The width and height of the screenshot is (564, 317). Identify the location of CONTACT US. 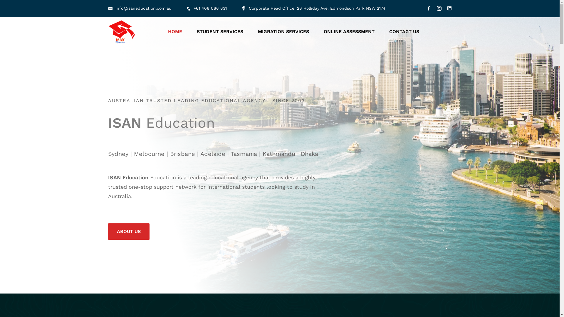
(404, 32).